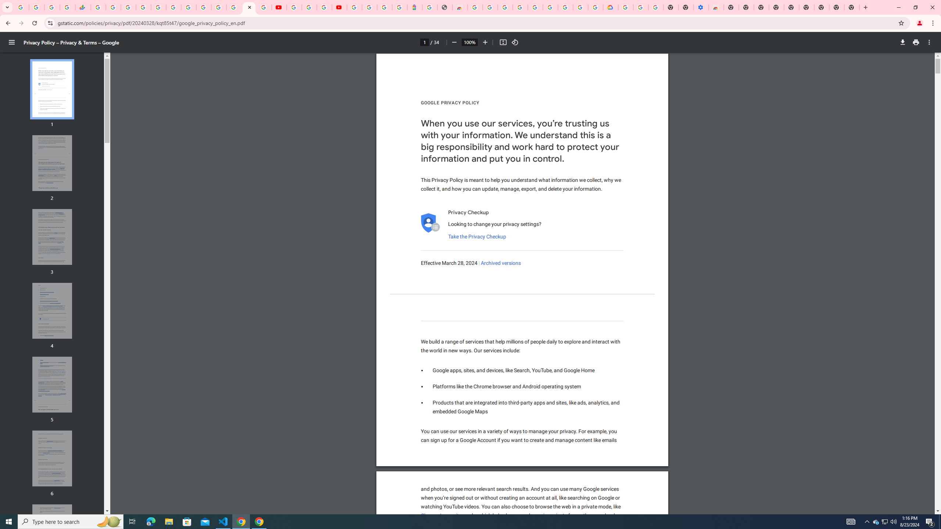 Image resolution: width=941 pixels, height=529 pixels. What do you see at coordinates (701, 7) in the screenshot?
I see `Settings - Accessibility` at bounding box center [701, 7].